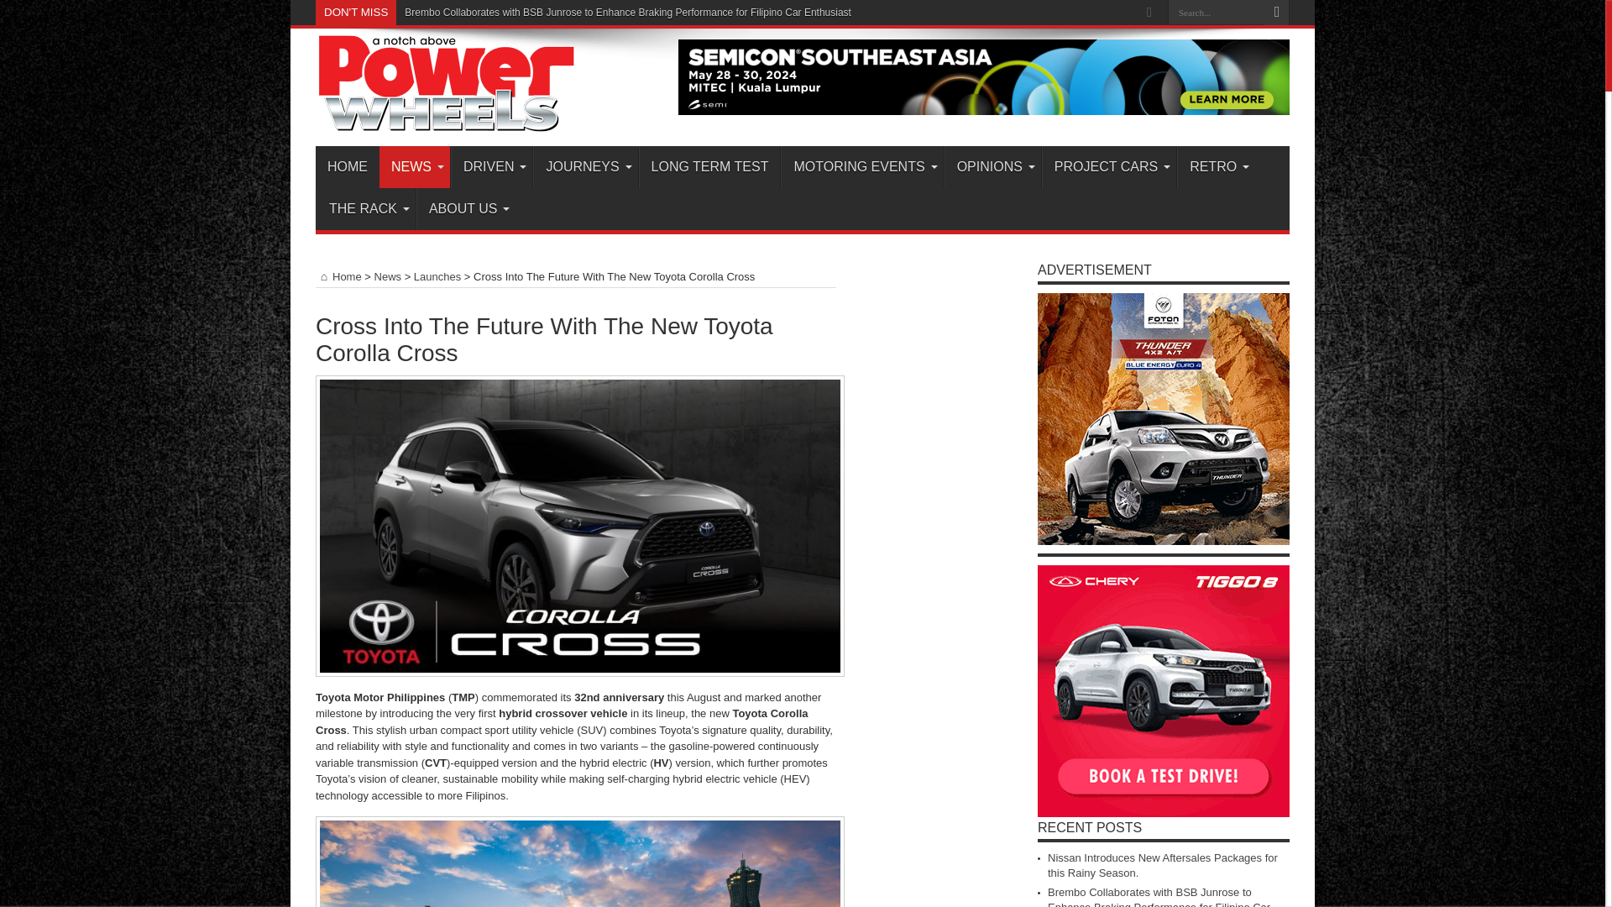  I want to click on JOURNEYS, so click(584, 166).